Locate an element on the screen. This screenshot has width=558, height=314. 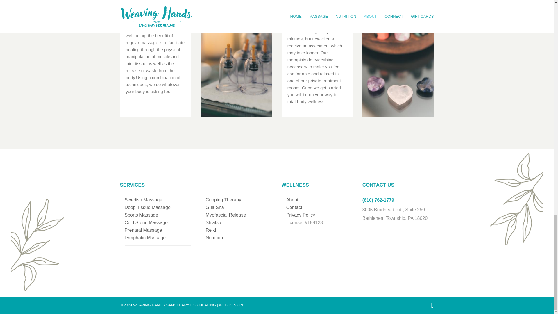
Sports Massage is located at coordinates (141, 215).